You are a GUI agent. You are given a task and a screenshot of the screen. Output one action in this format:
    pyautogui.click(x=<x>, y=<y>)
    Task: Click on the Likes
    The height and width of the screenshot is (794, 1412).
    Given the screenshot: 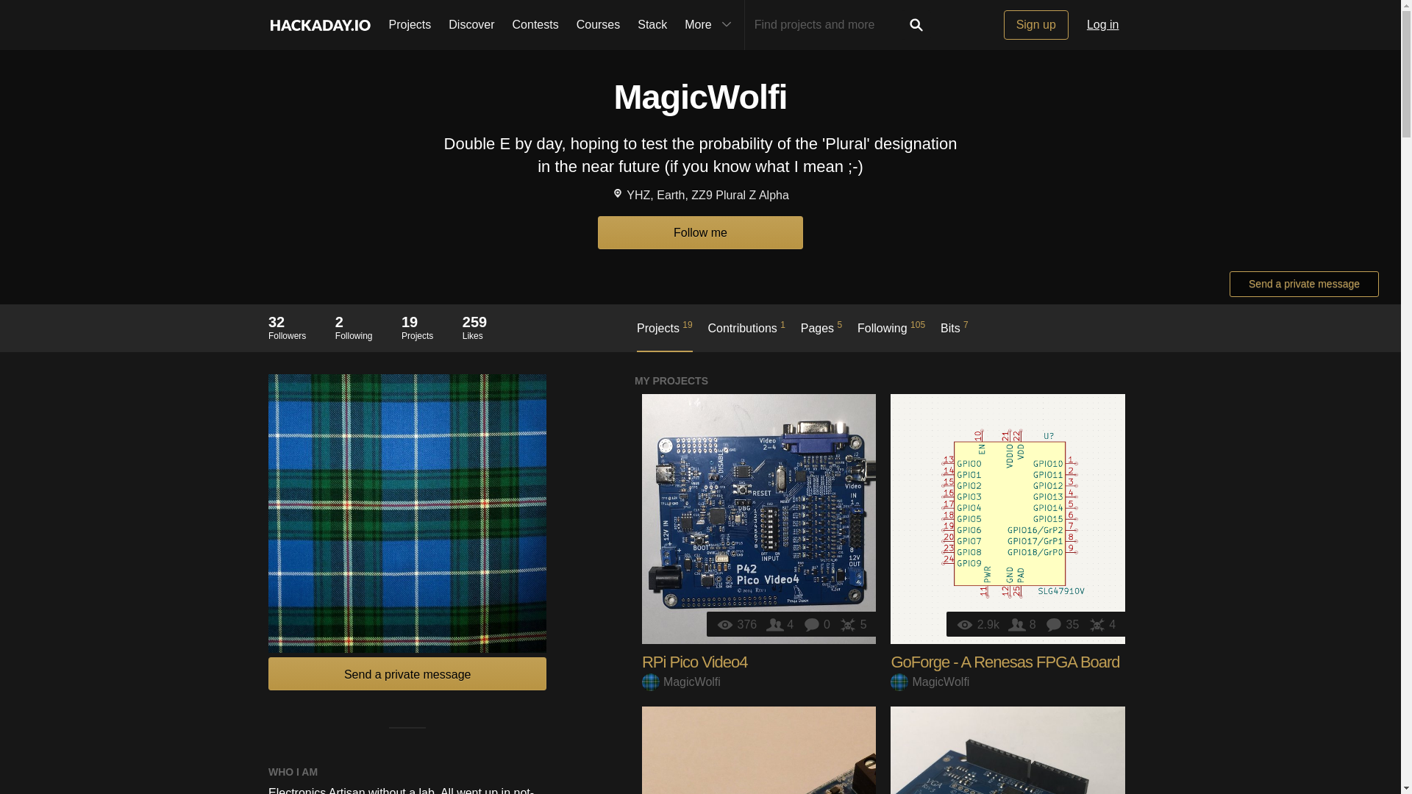 What is the action you would take?
    pyautogui.click(x=535, y=25)
    